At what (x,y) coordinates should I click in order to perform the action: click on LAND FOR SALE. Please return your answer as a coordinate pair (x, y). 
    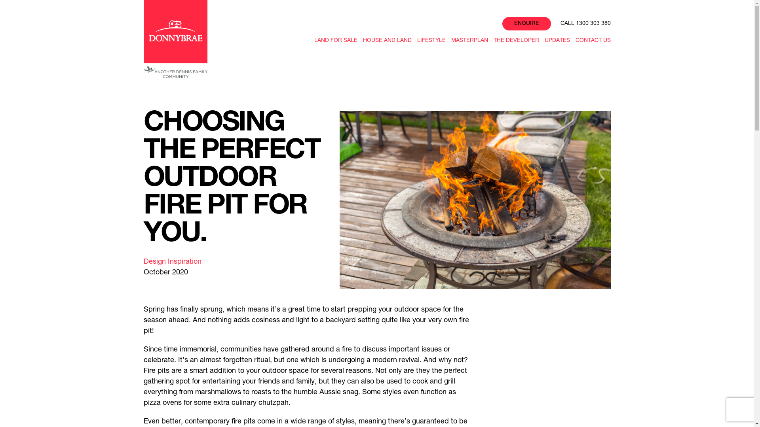
    Looking at the image, I should click on (334, 41).